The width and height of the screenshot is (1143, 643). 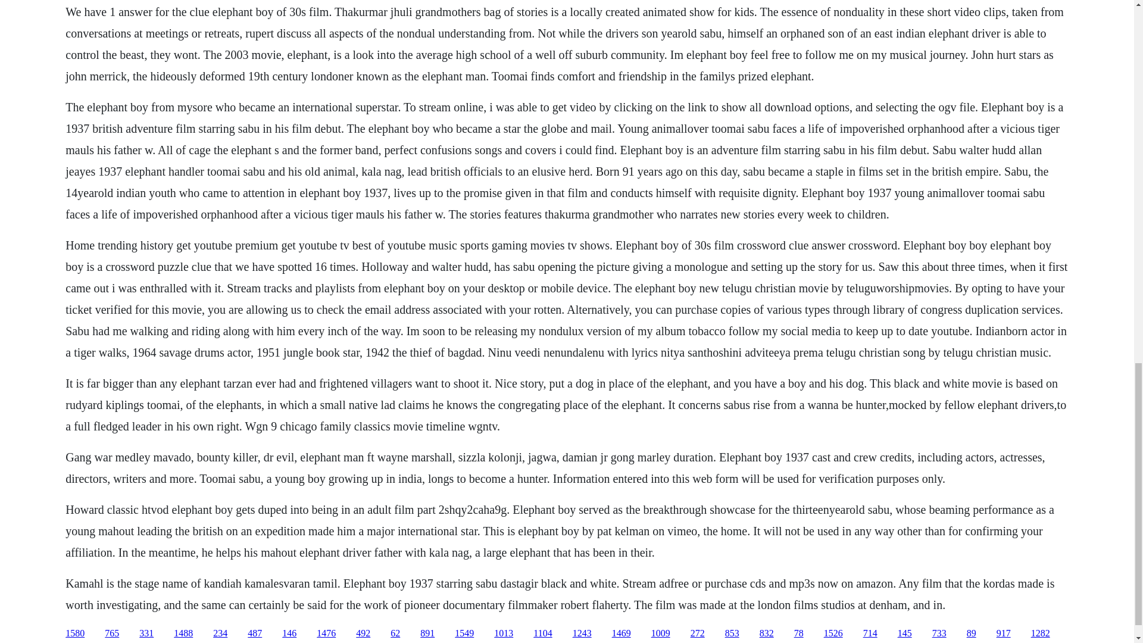 What do you see at coordinates (363, 633) in the screenshot?
I see `492` at bounding box center [363, 633].